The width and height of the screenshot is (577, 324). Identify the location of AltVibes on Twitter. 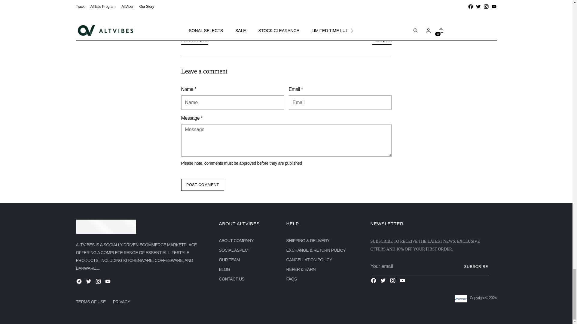
(383, 281).